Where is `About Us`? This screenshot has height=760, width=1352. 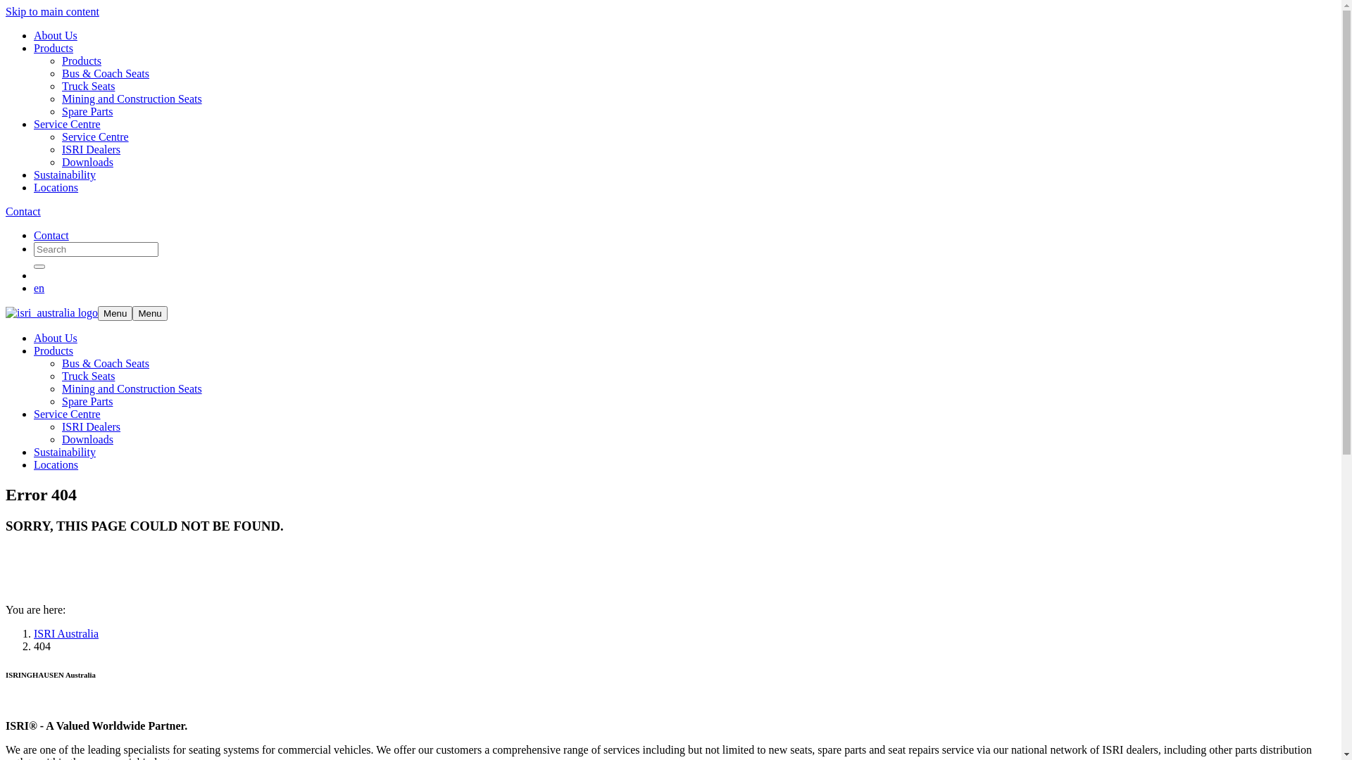
About Us is located at coordinates (56, 338).